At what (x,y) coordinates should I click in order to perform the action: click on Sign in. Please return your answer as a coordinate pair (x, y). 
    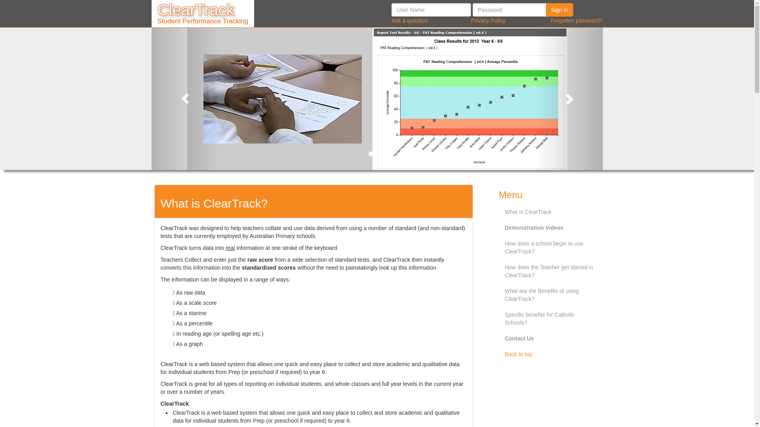
    Looking at the image, I should click on (560, 10).